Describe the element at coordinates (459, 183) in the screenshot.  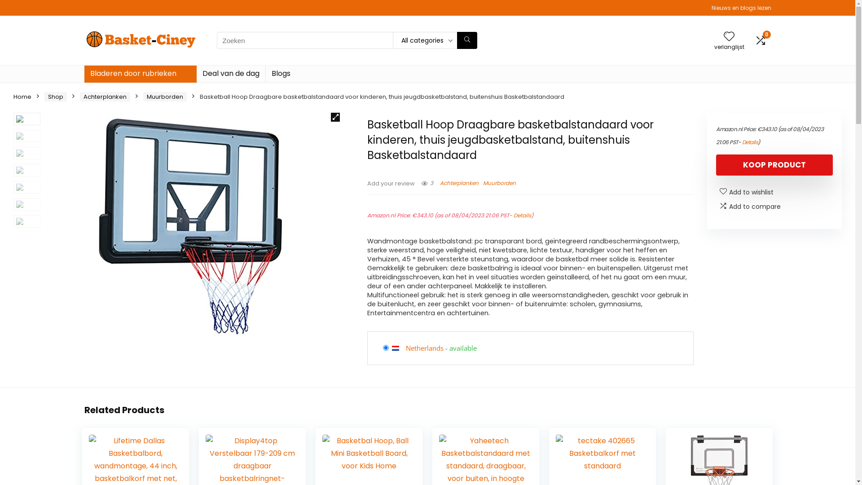
I see `Achterplanken` at that location.